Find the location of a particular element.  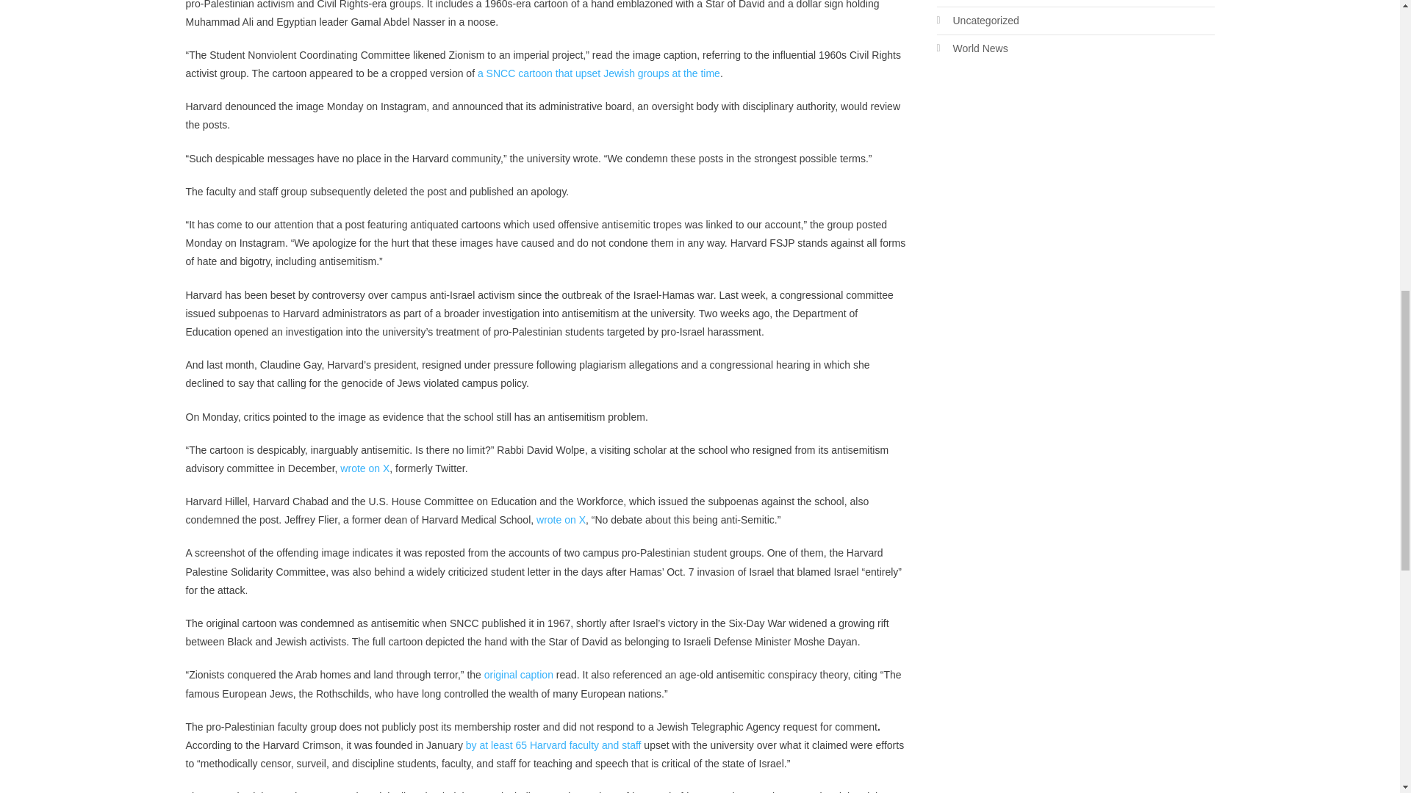

wrote on X is located at coordinates (365, 468).